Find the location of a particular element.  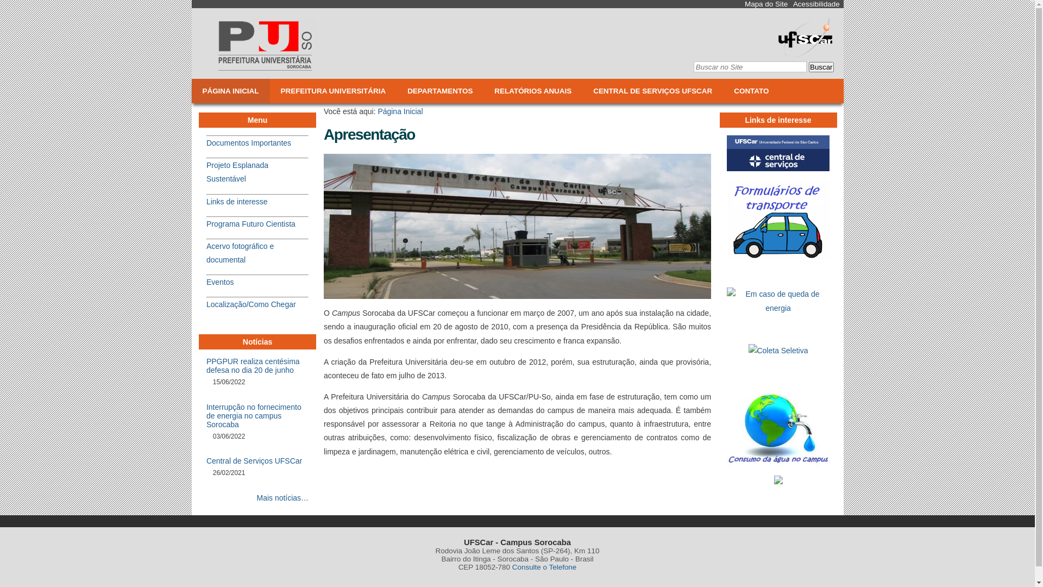

banner apresentacao is located at coordinates (517, 226).